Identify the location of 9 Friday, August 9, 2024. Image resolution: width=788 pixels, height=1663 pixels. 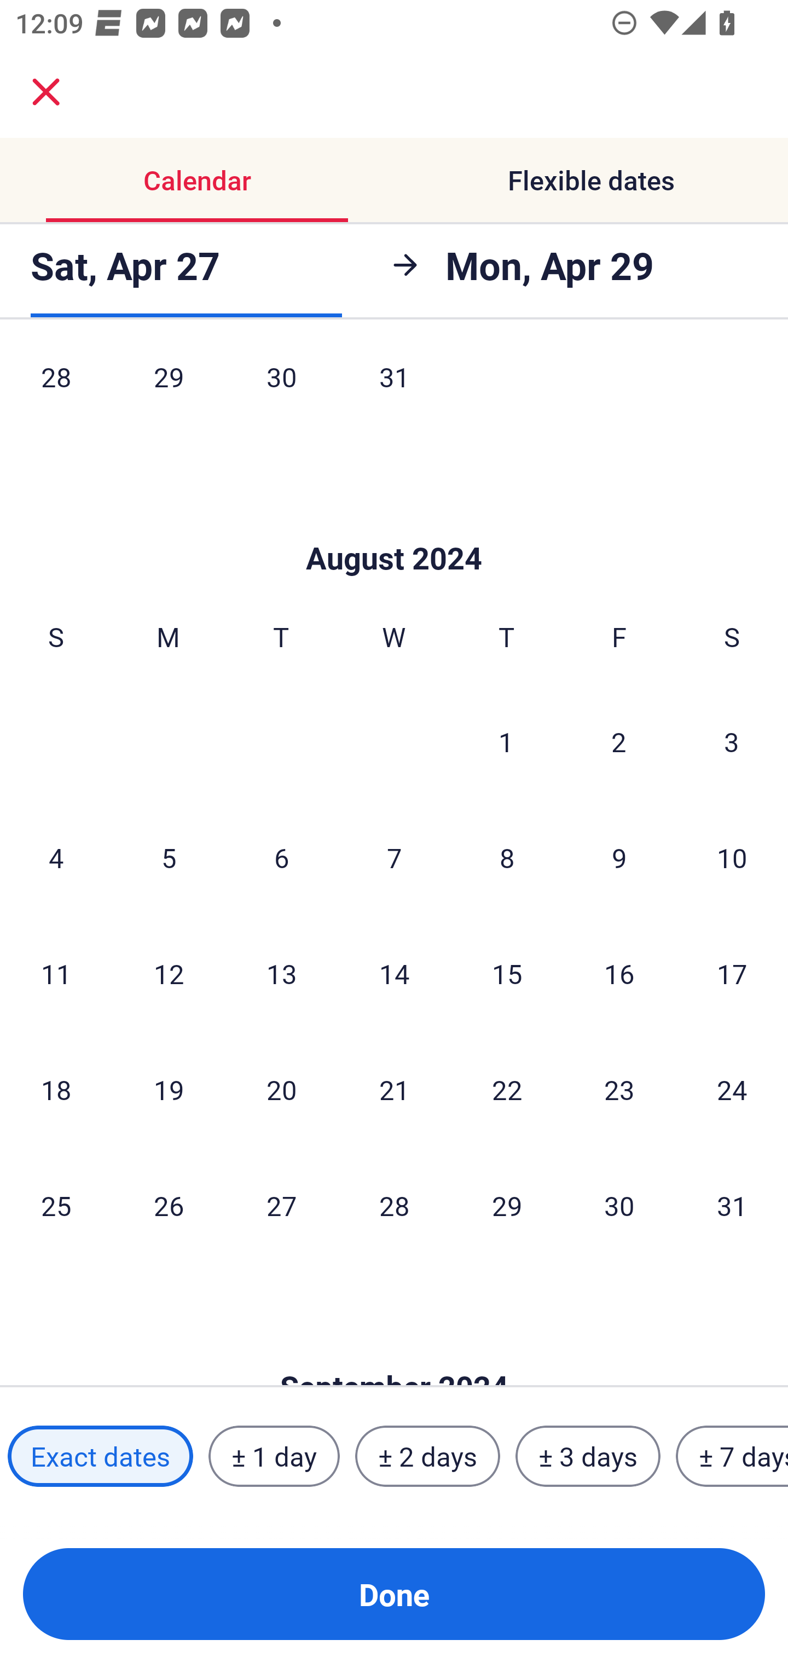
(619, 857).